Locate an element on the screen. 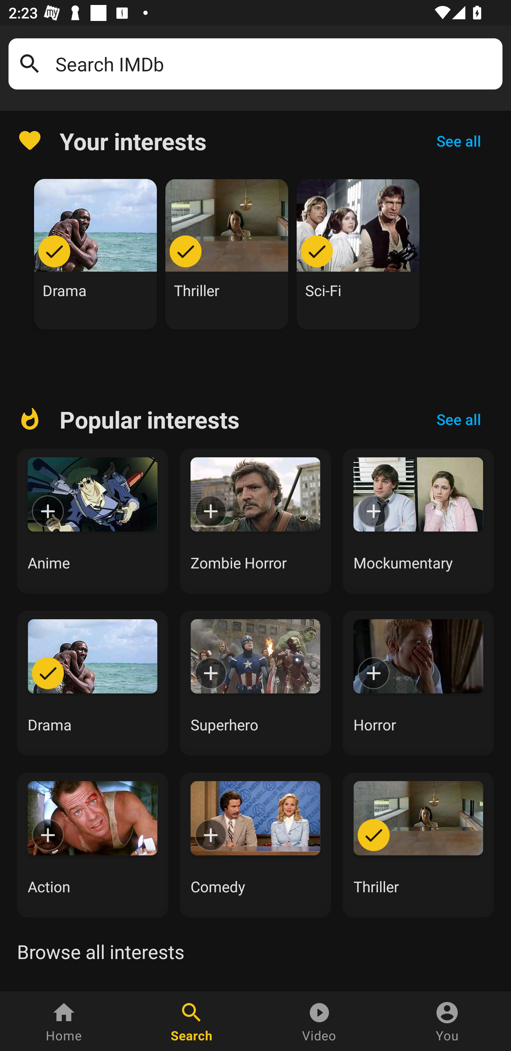 The image size is (511, 1051). See all is located at coordinates (458, 419).